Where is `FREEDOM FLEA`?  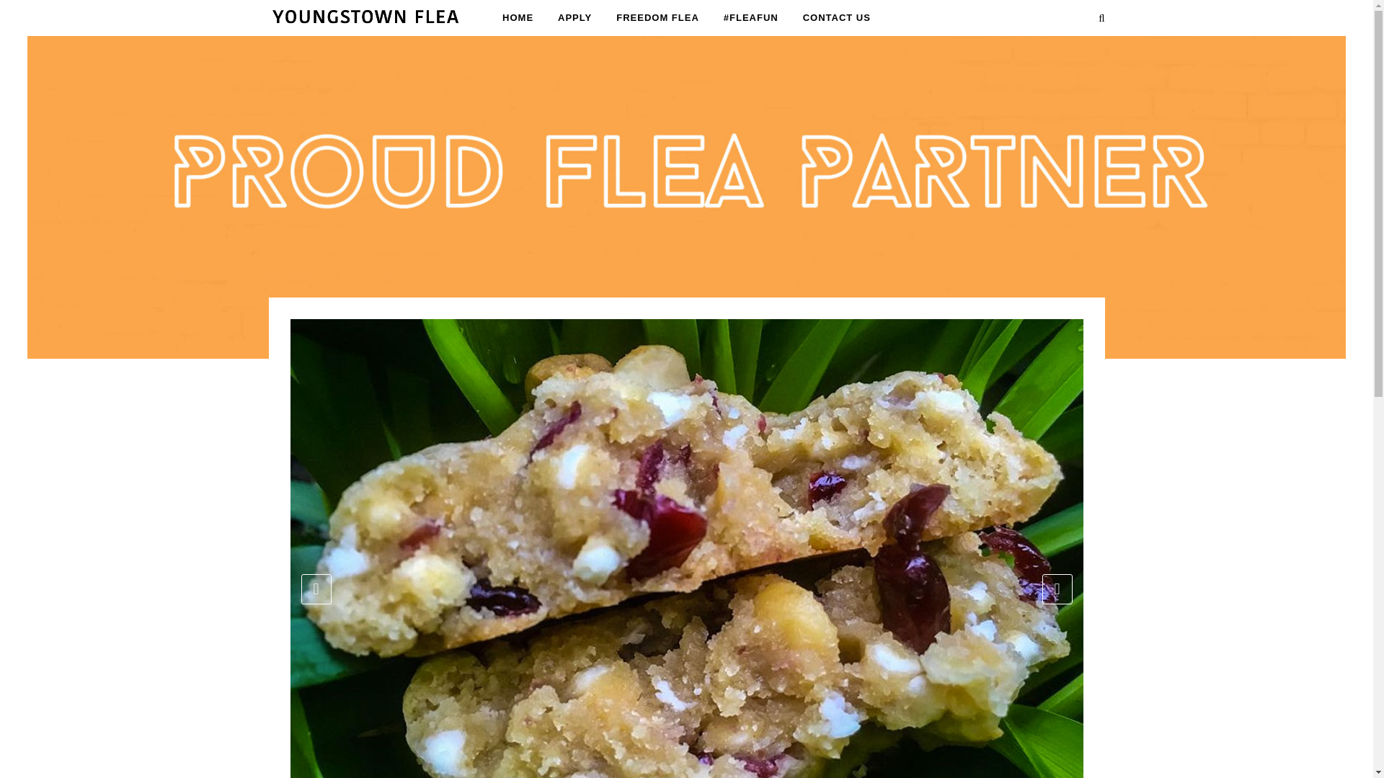 FREEDOM FLEA is located at coordinates (657, 17).